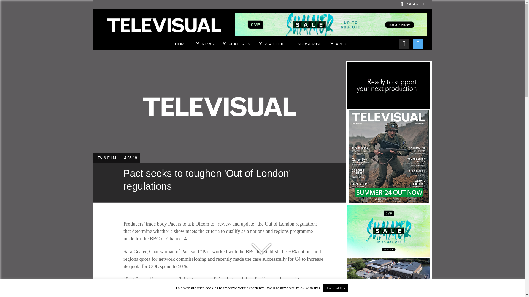 This screenshot has width=529, height=297. I want to click on ABOUT, so click(343, 44).